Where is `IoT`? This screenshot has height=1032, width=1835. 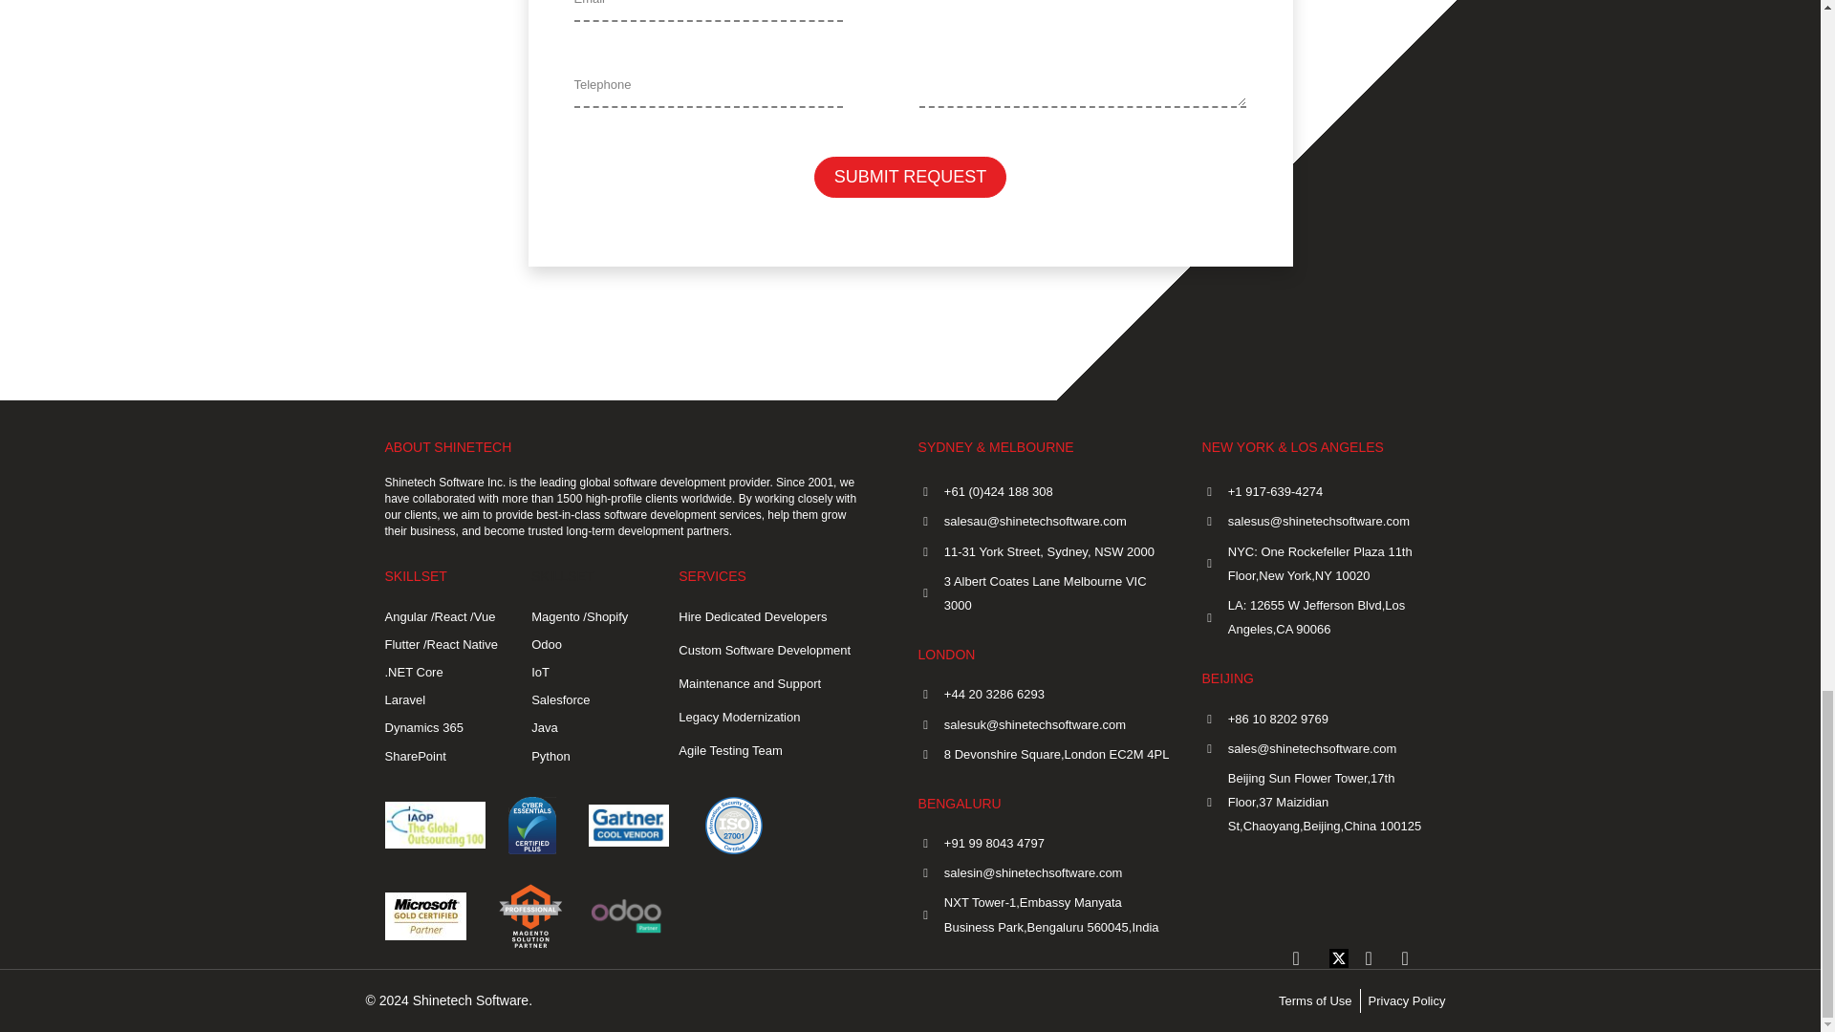
IoT is located at coordinates (591, 673).